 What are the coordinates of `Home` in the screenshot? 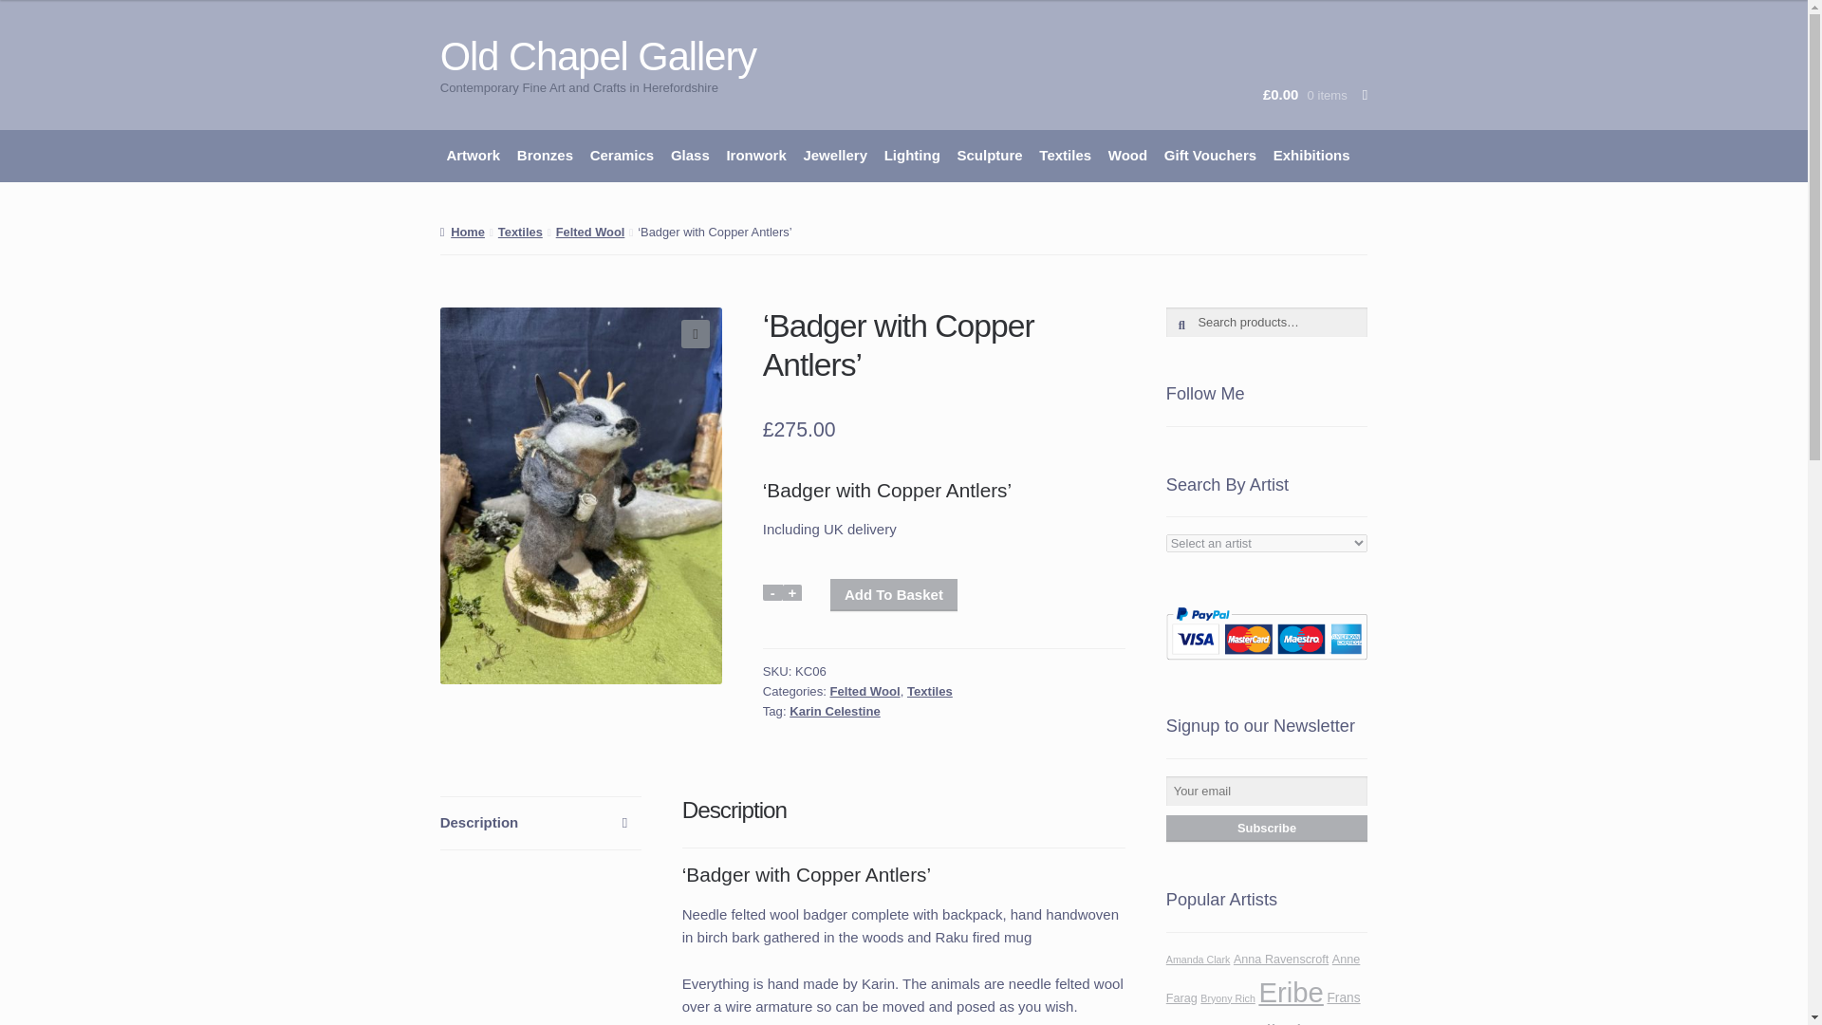 It's located at (462, 232).